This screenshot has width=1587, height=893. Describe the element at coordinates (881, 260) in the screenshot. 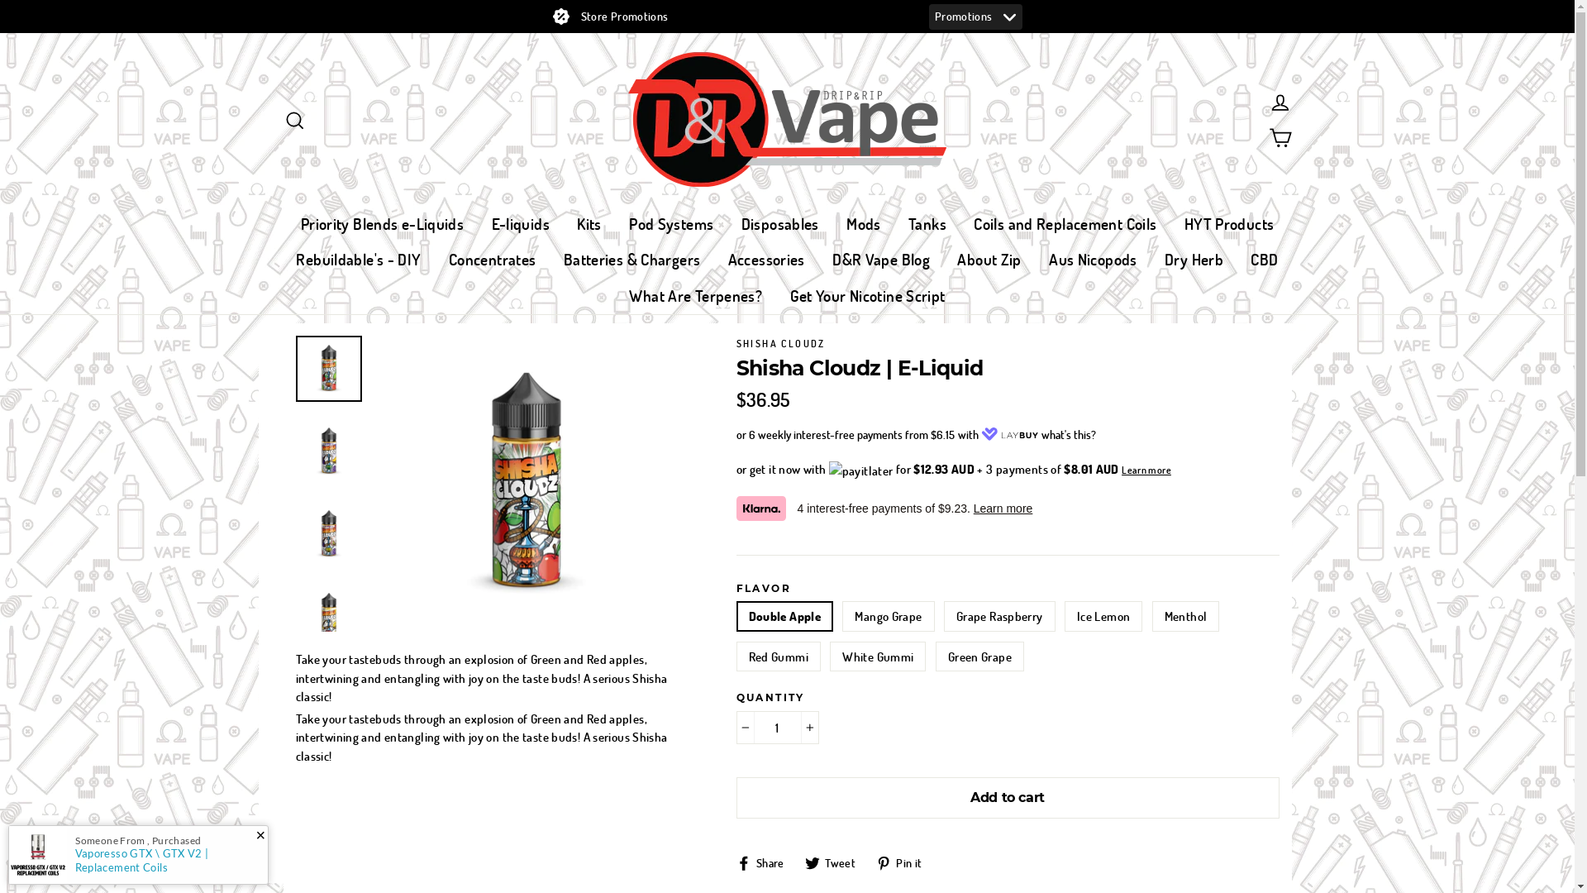

I see `D&R Vape Blog` at that location.